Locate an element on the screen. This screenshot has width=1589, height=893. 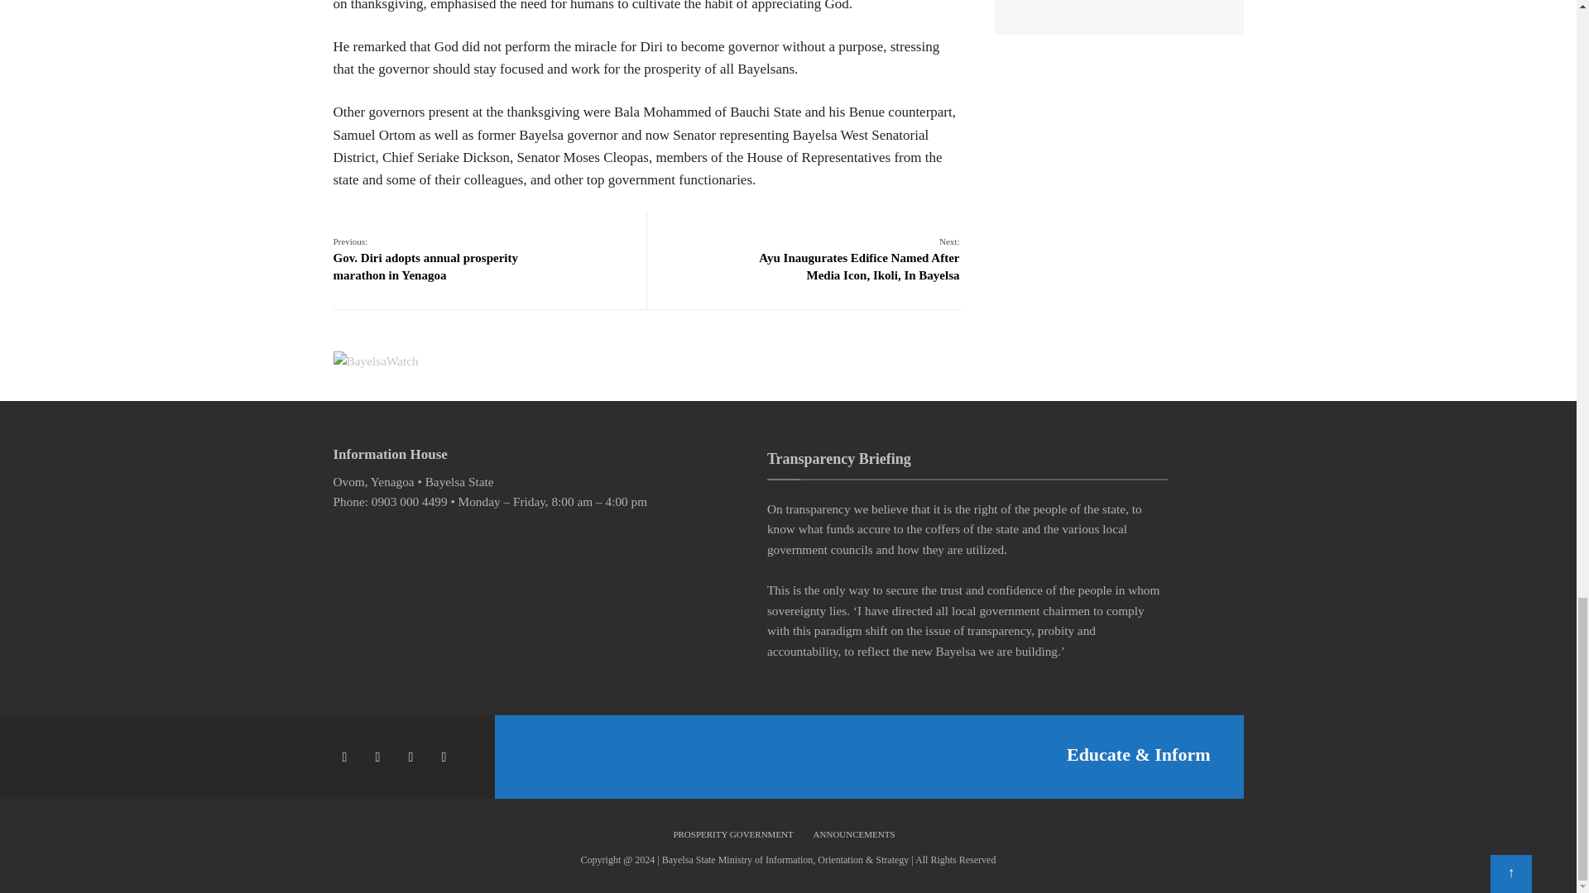
LinkedIn is located at coordinates (446, 757).